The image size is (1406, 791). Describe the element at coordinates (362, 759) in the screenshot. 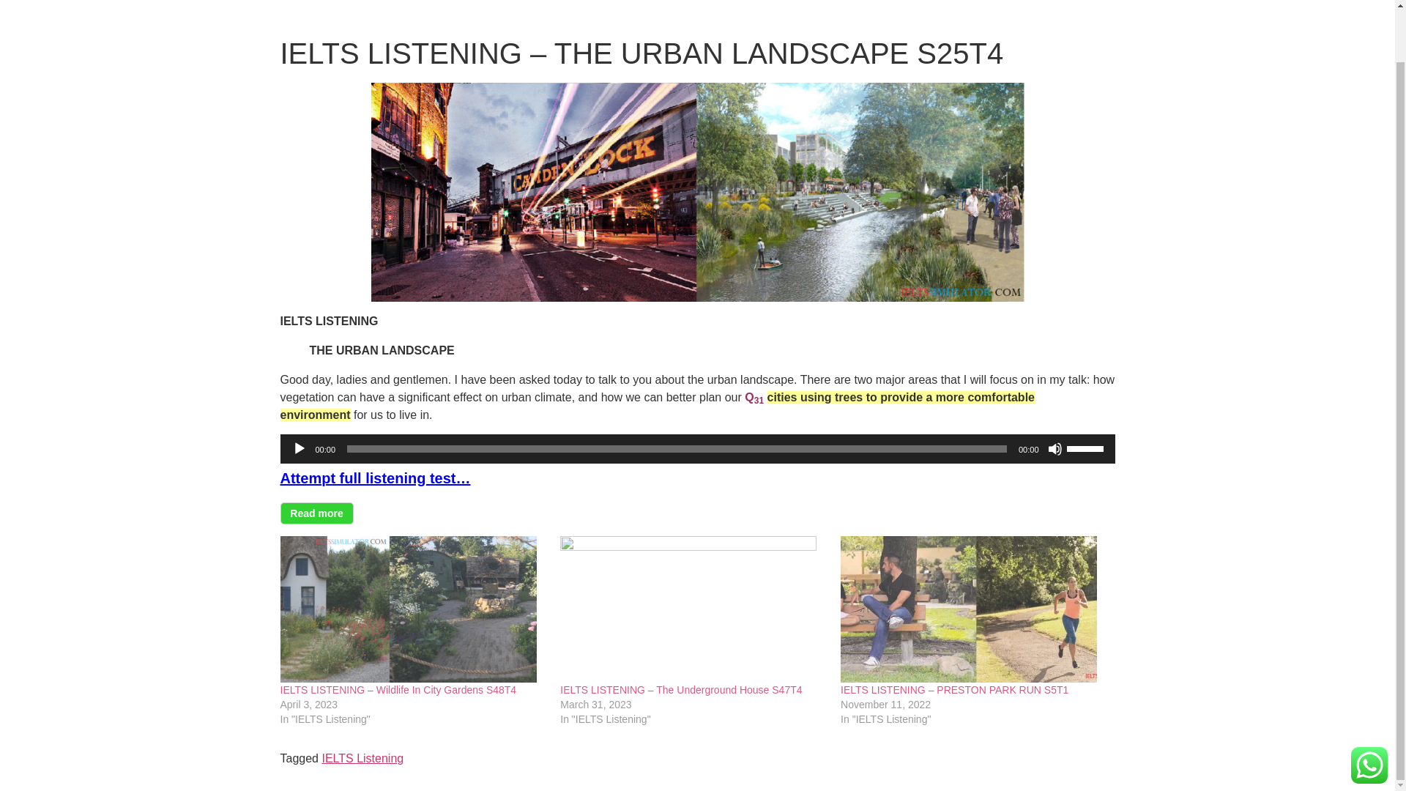

I see `IELTS Listening` at that location.